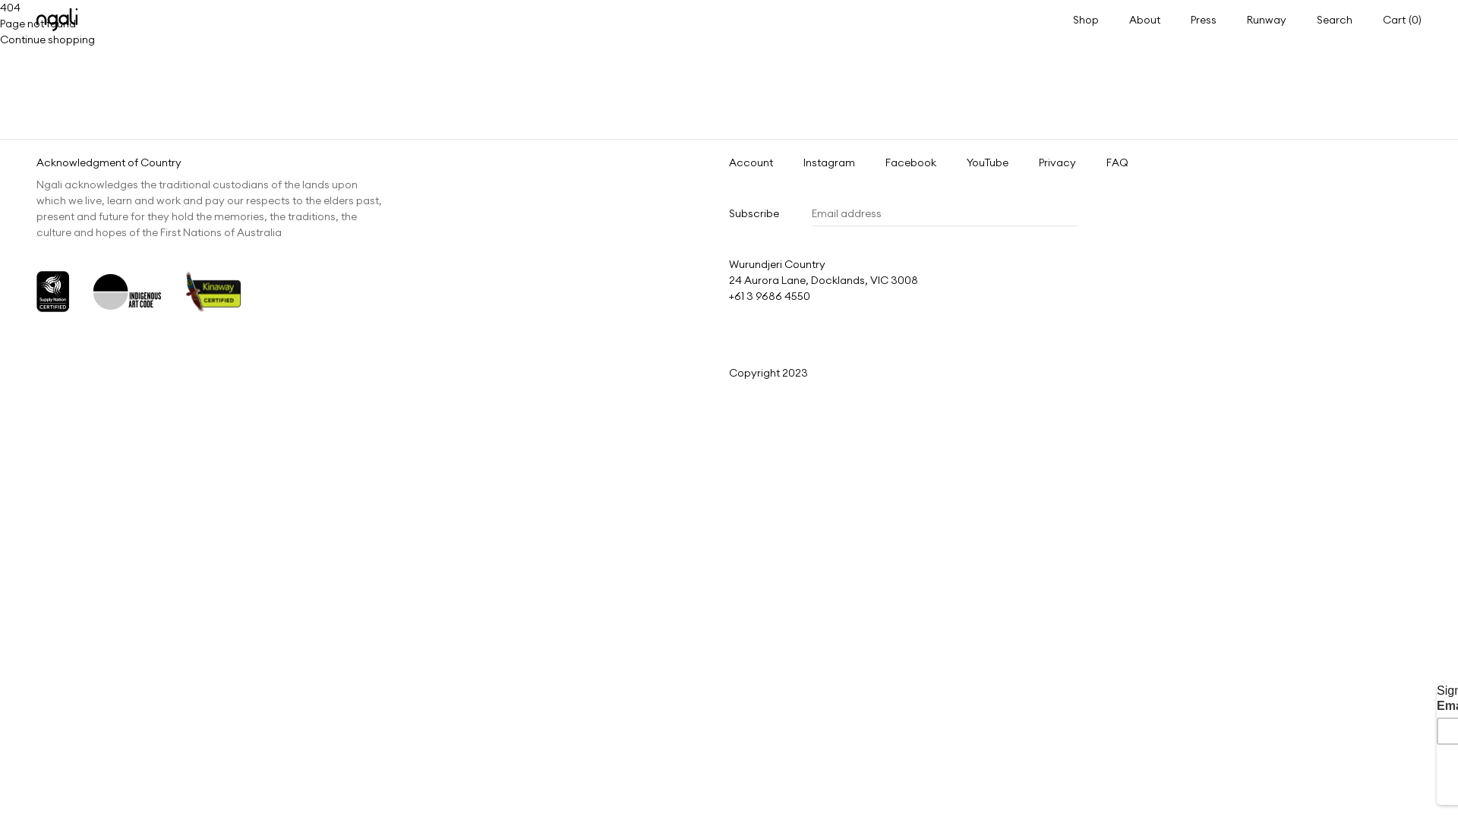 This screenshot has width=1458, height=820. Describe the element at coordinates (1086, 19) in the screenshot. I see `Shop` at that location.